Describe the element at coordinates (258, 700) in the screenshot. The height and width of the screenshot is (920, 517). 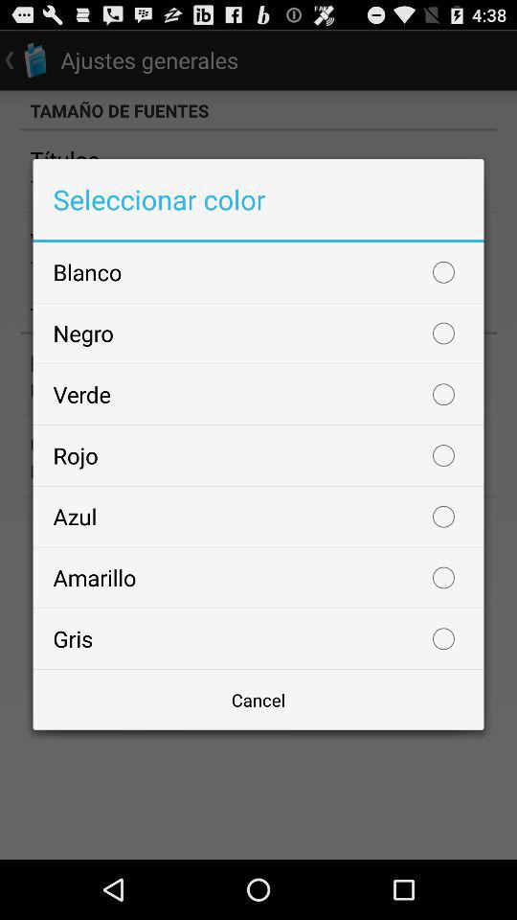
I see `select the icon below the gris` at that location.